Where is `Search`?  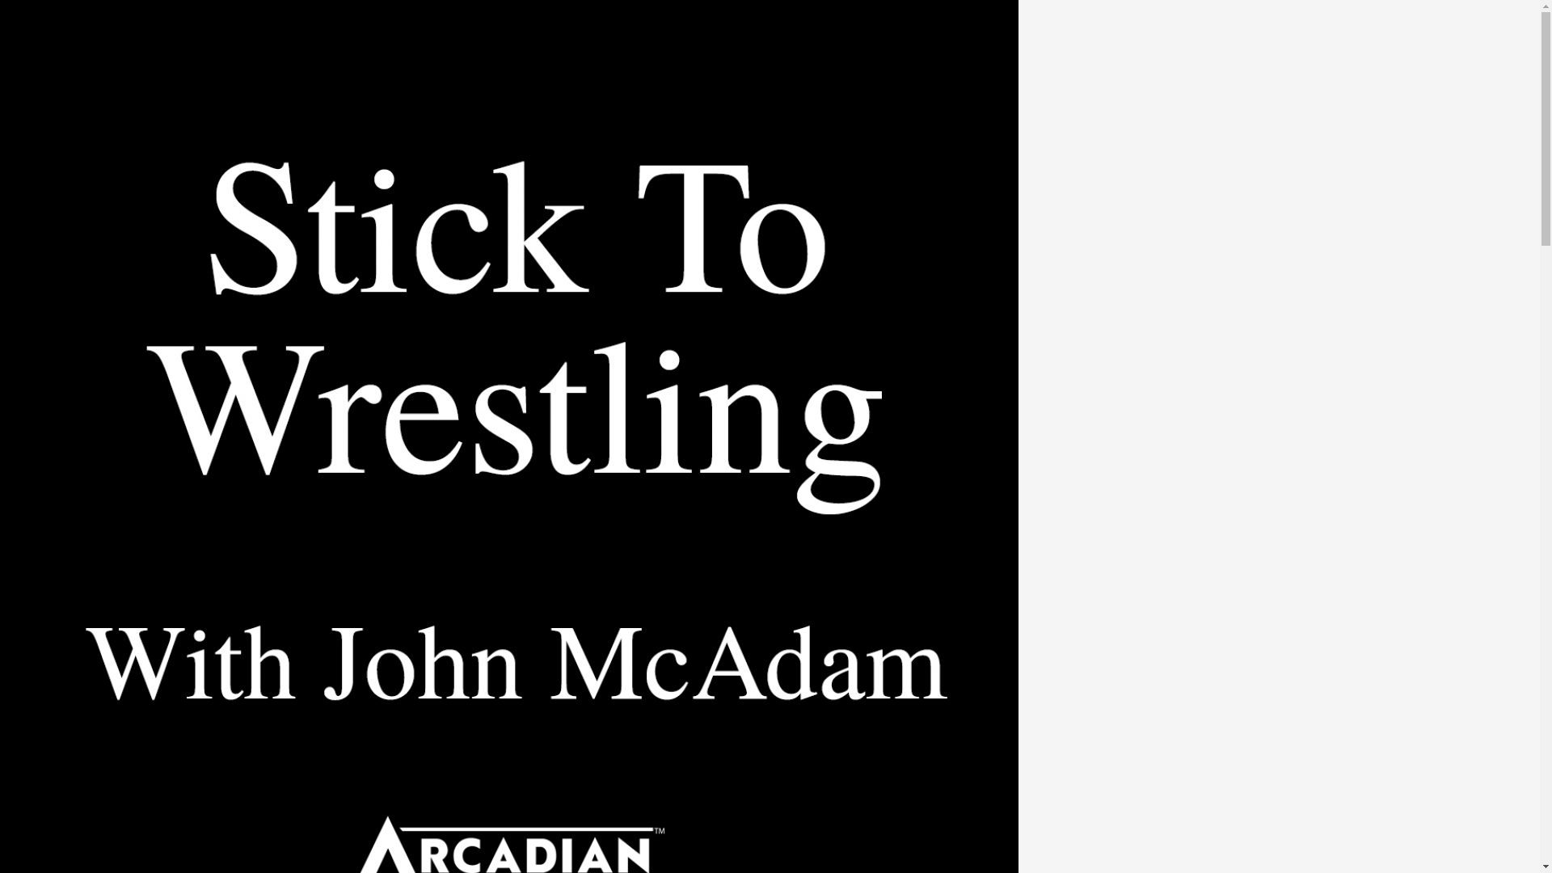
Search is located at coordinates (32, 9).